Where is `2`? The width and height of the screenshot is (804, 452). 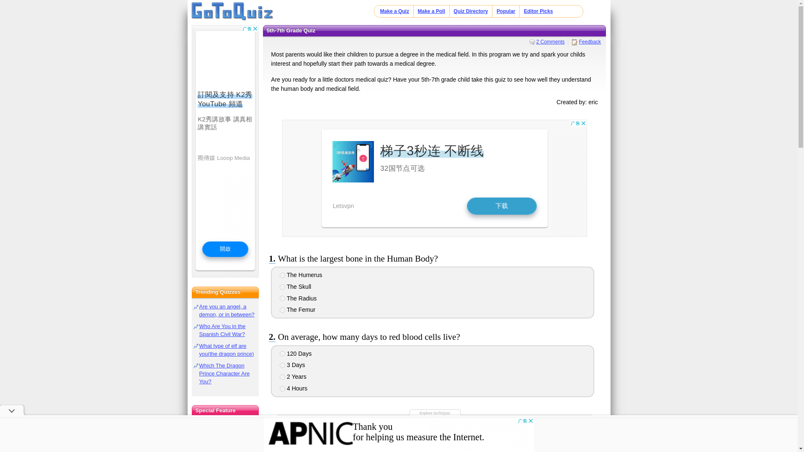 2 is located at coordinates (282, 365).